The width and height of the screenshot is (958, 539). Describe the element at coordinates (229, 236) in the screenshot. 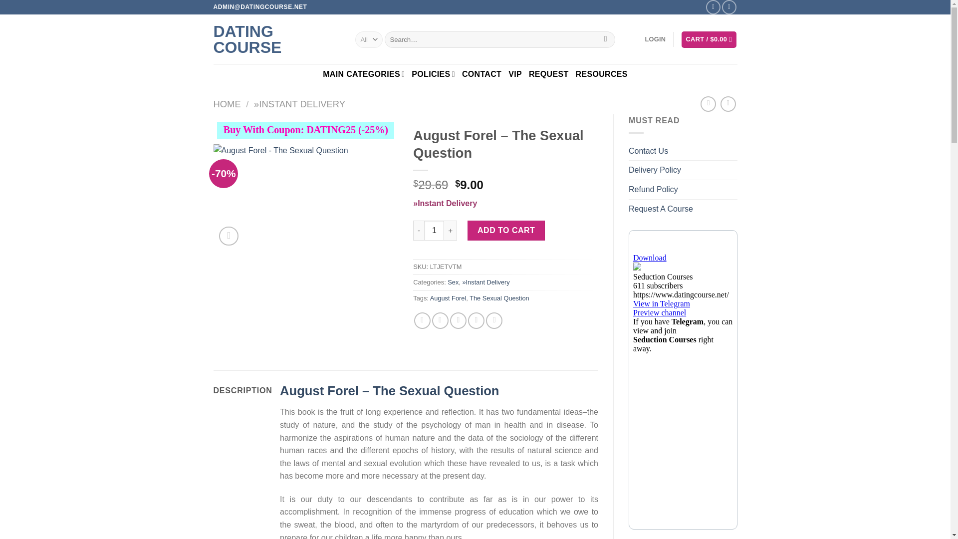

I see `Zoom` at that location.